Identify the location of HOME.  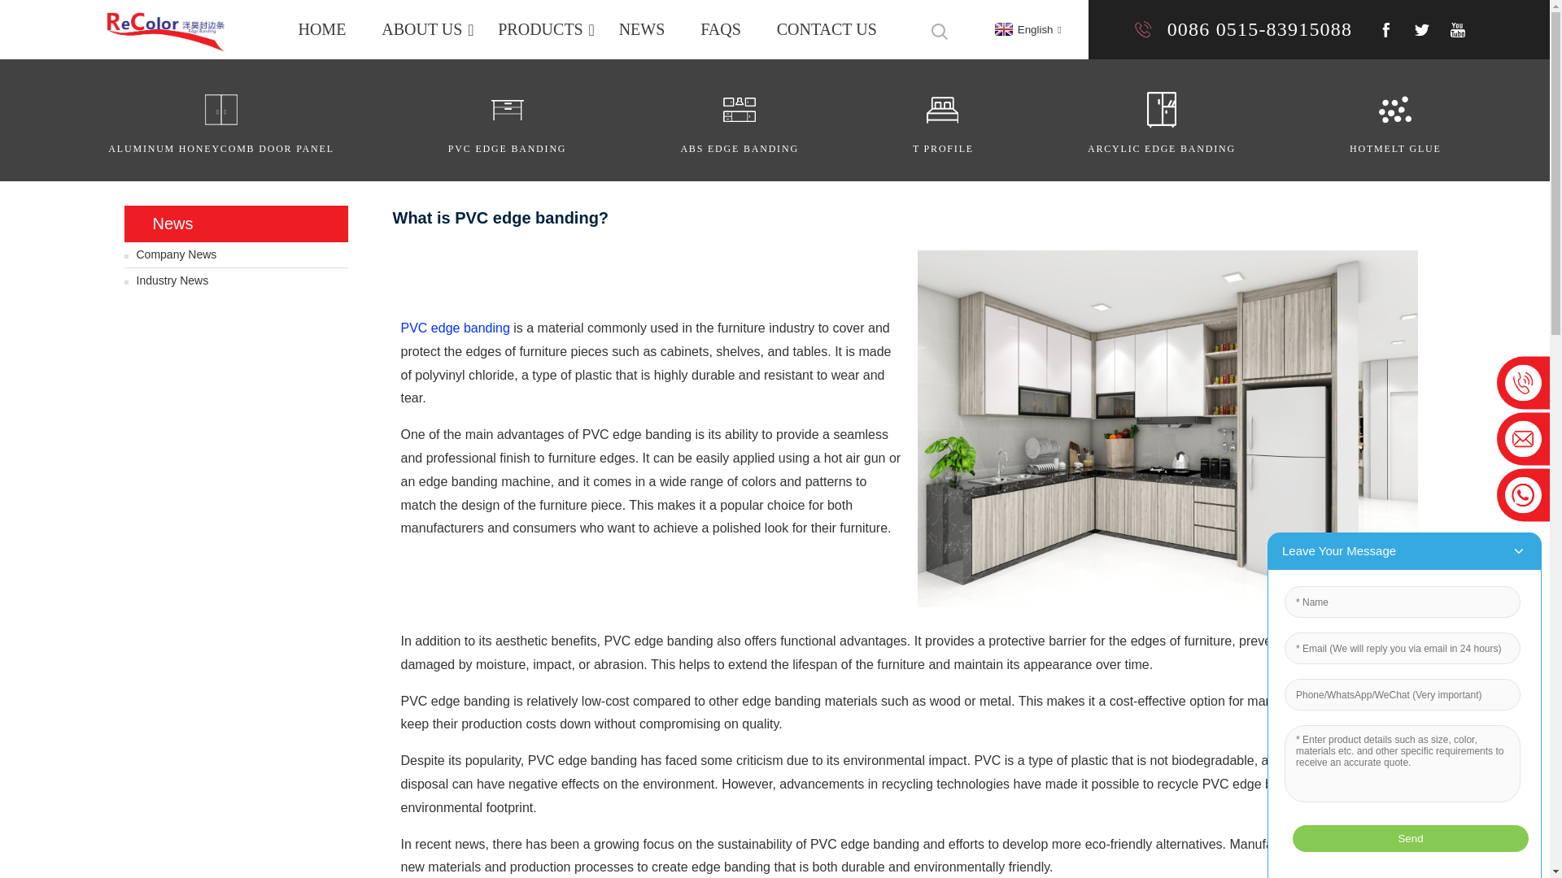
(321, 29).